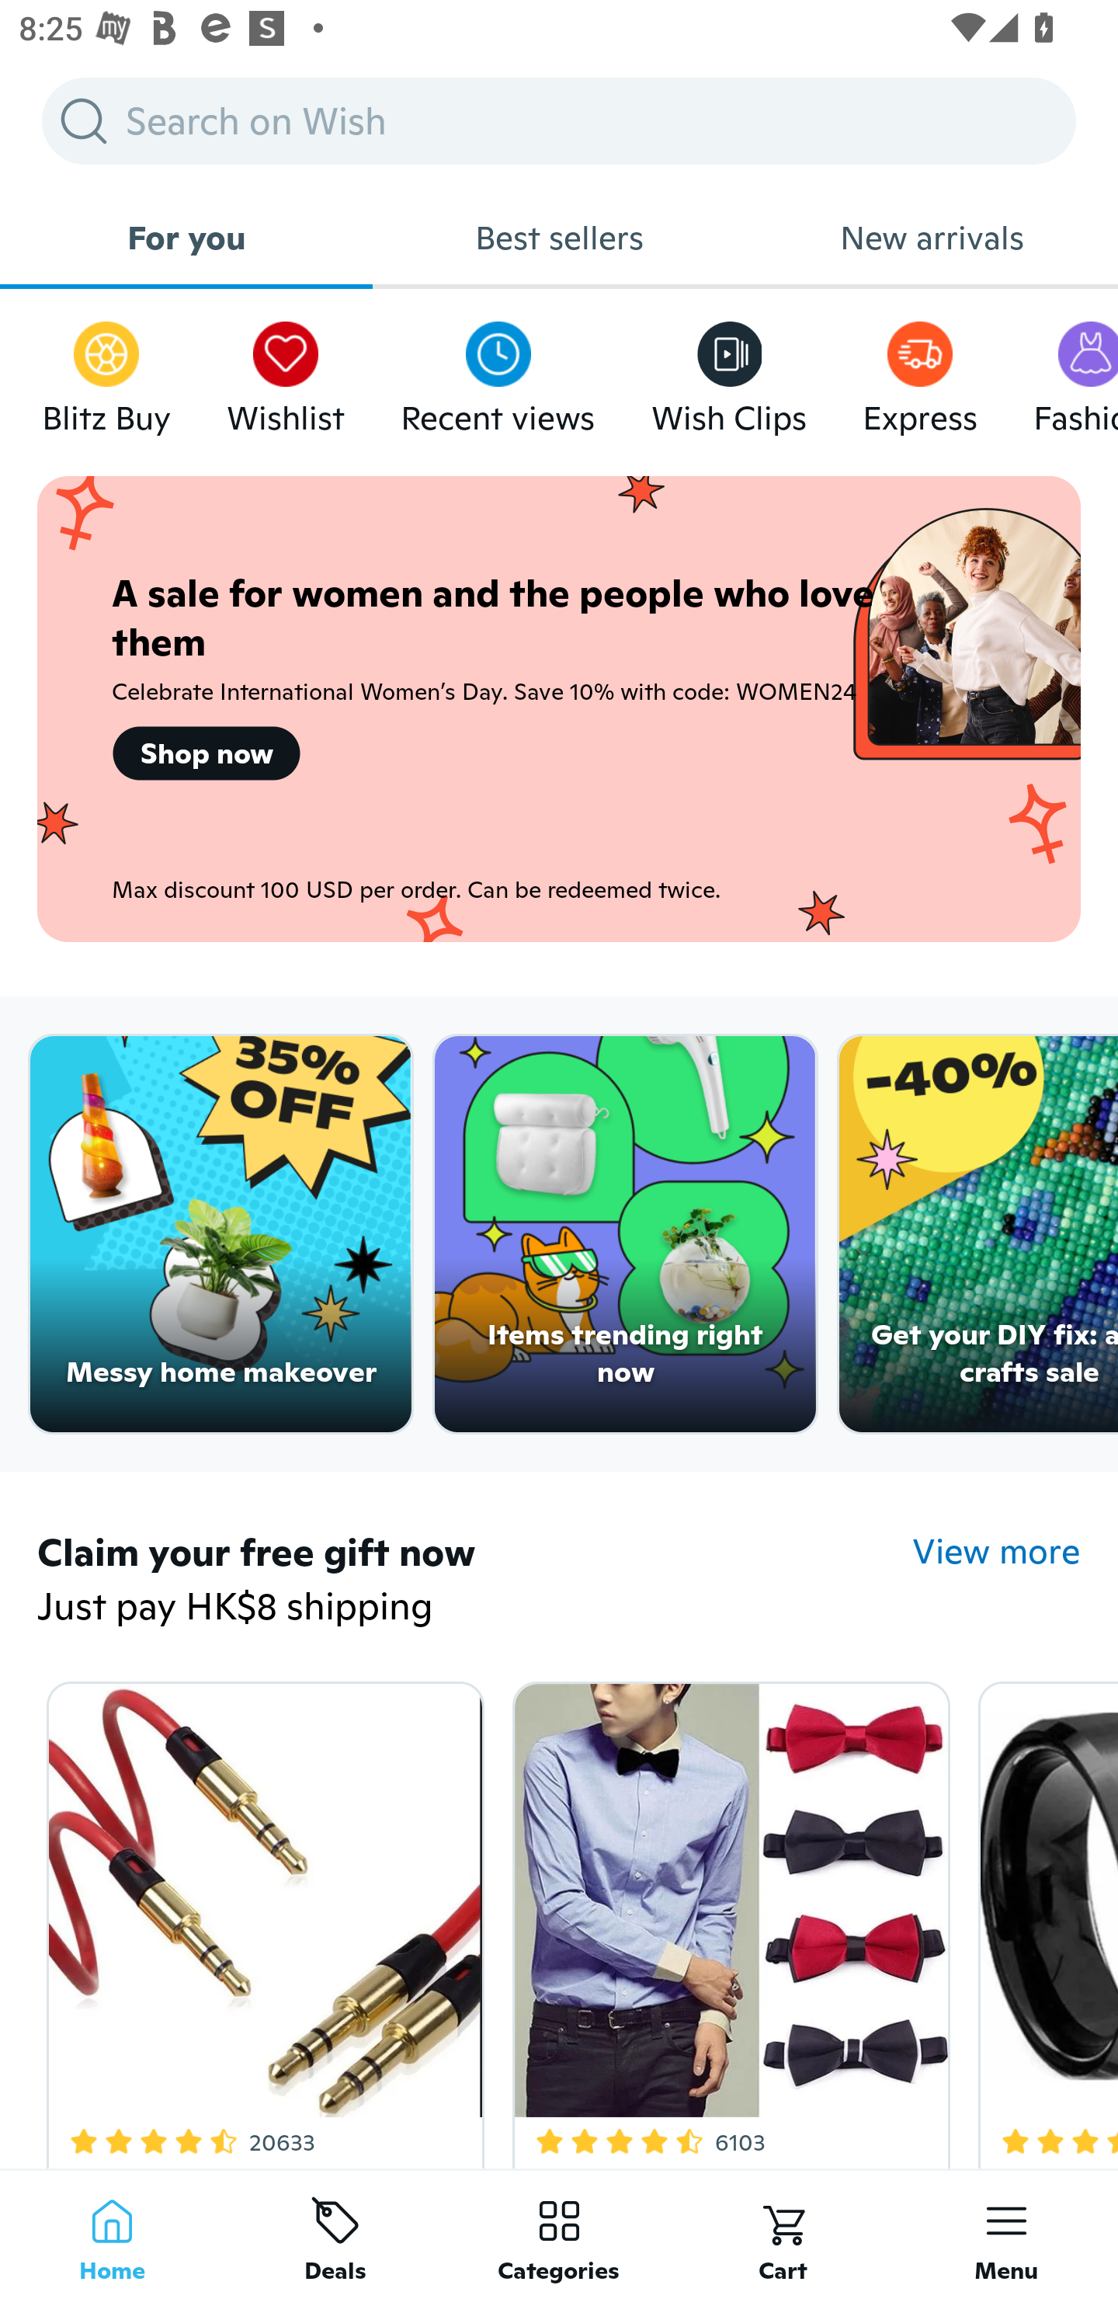 This screenshot has width=1118, height=2299. I want to click on Fashion, so click(1075, 371).